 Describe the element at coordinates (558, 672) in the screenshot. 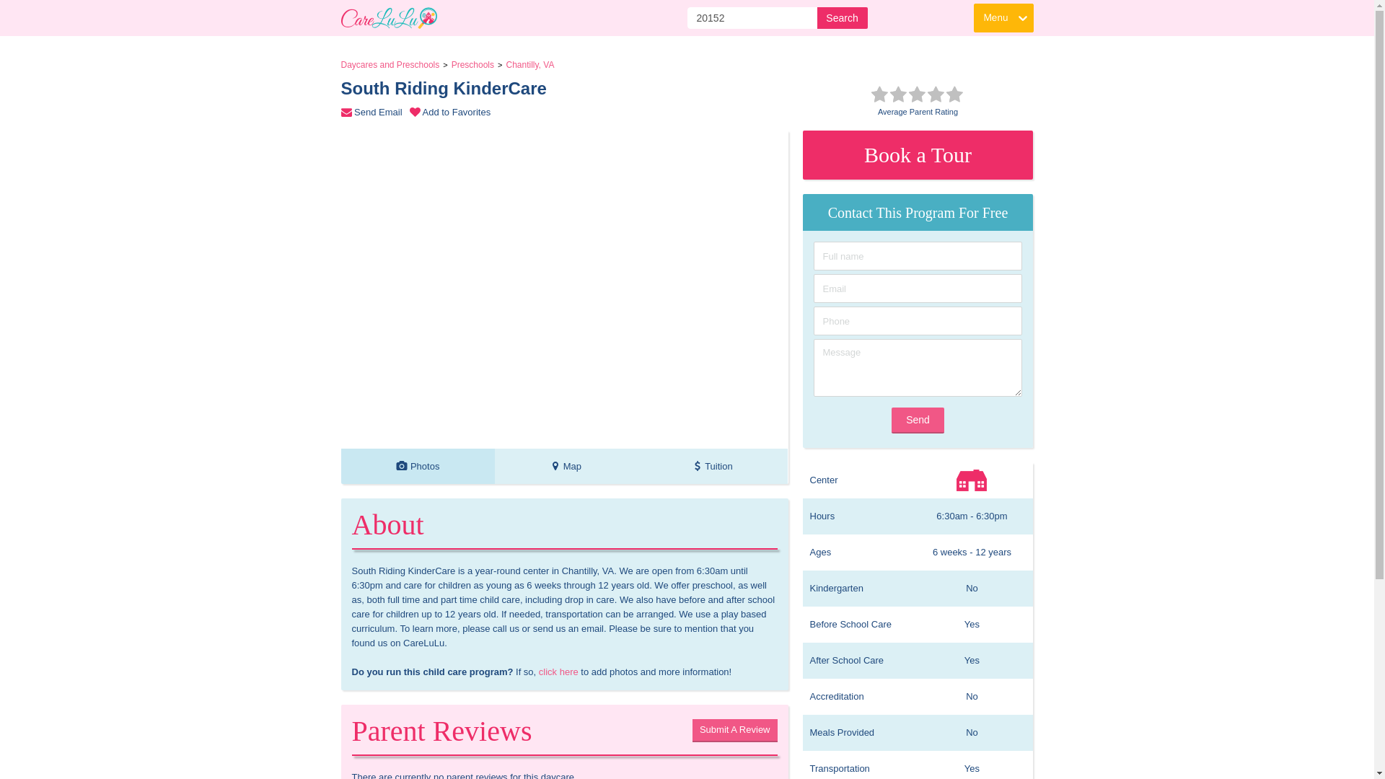

I see `Chantilly, VA` at that location.